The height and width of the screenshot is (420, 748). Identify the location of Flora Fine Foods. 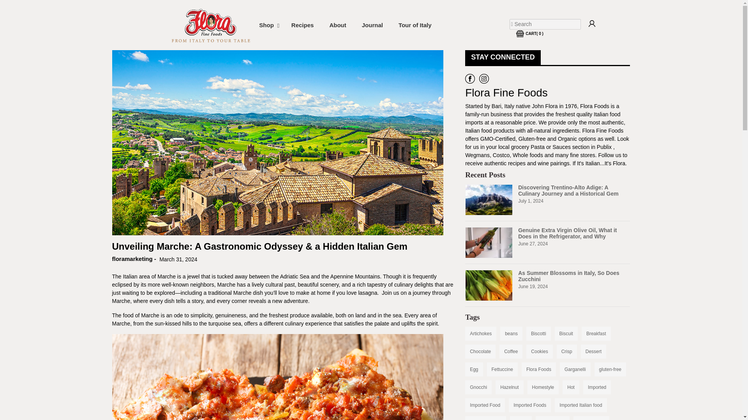
(267, 25).